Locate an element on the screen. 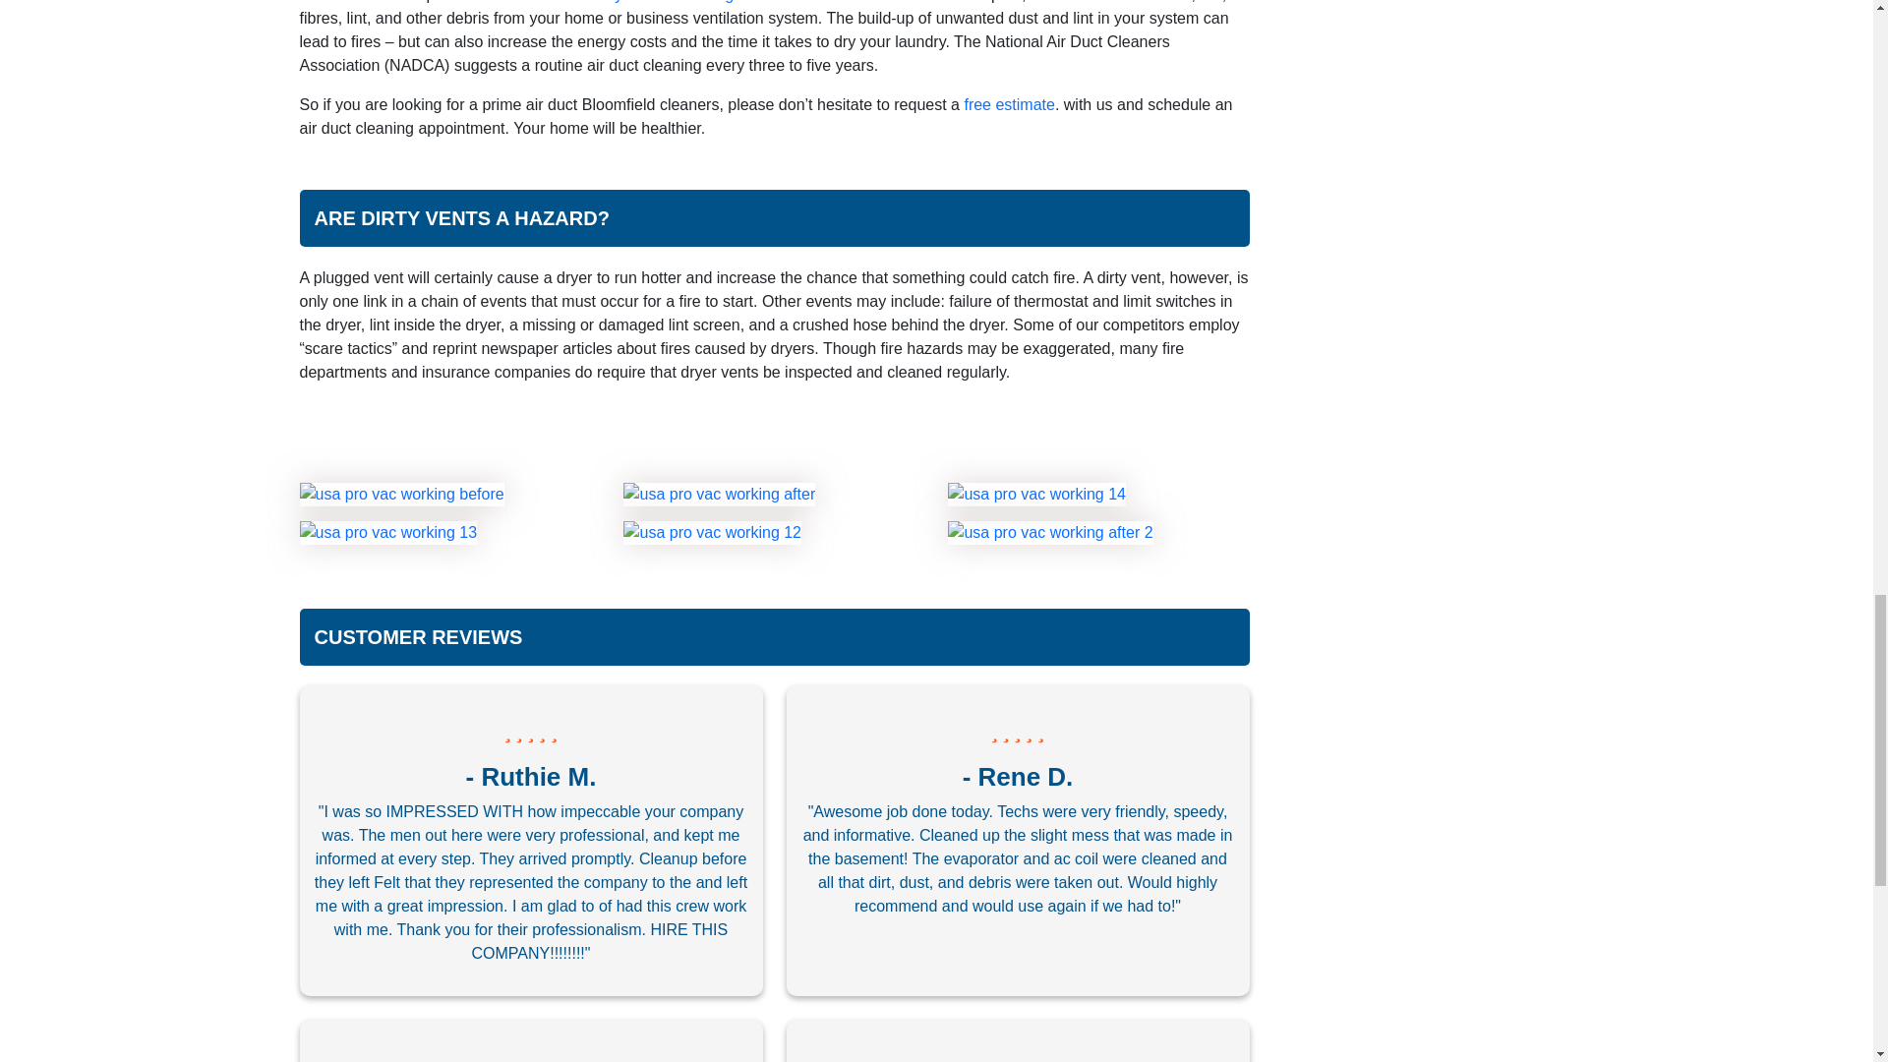 The image size is (1888, 1062). - Ruthie M. is located at coordinates (531, 777).